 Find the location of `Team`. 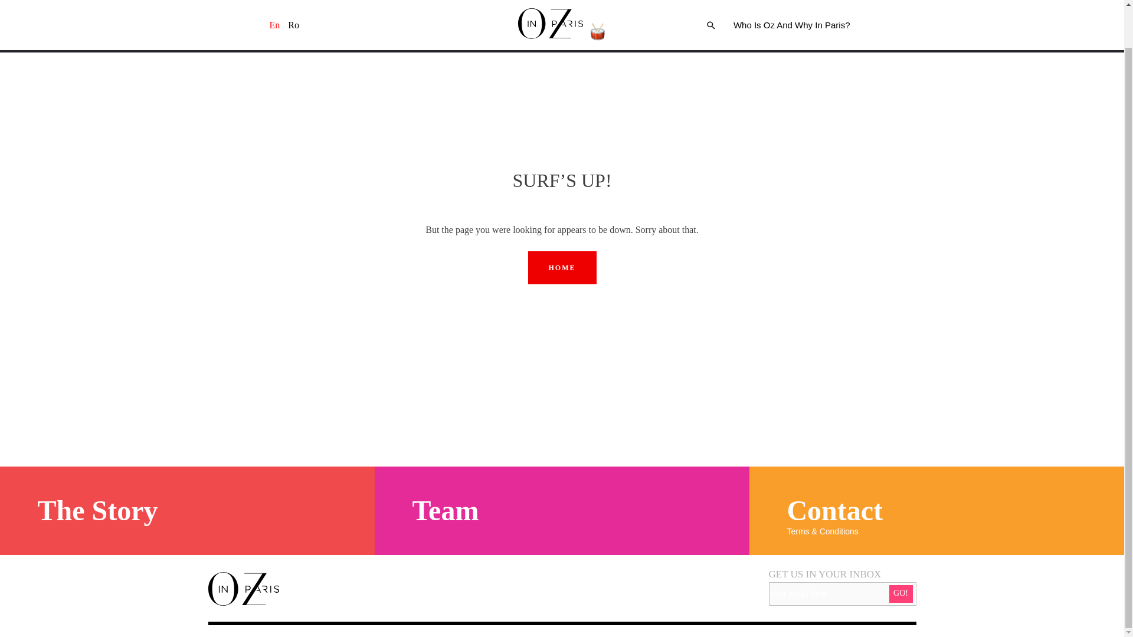

Team is located at coordinates (445, 511).